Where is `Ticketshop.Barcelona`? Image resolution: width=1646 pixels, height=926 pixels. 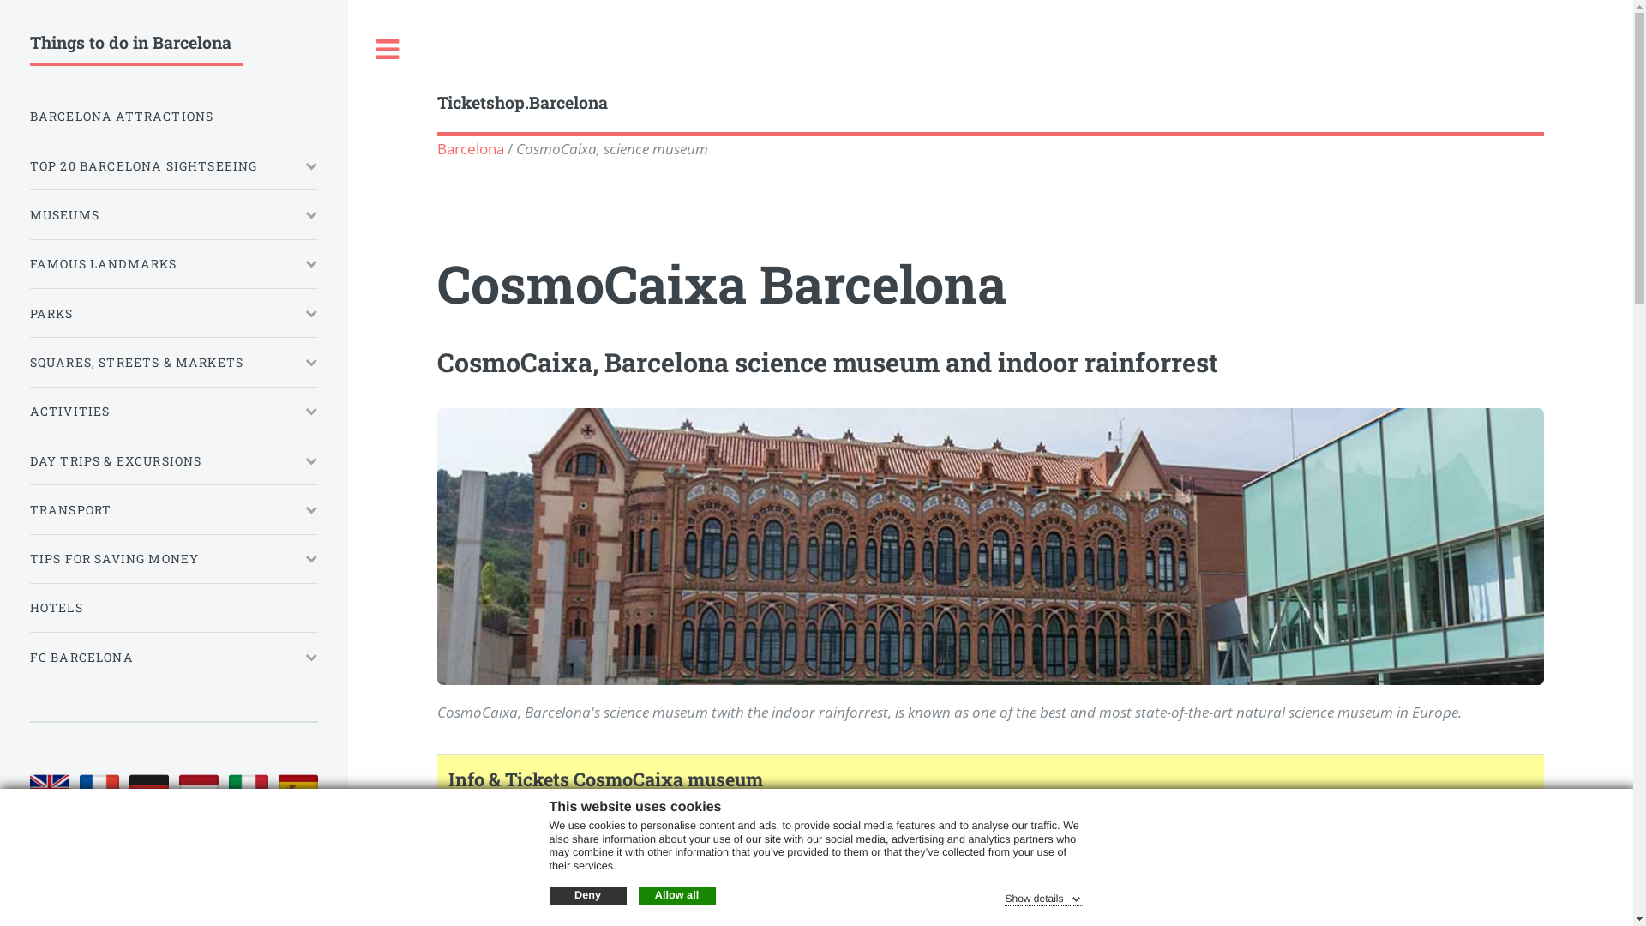
Ticketshop.Barcelona is located at coordinates (991, 103).